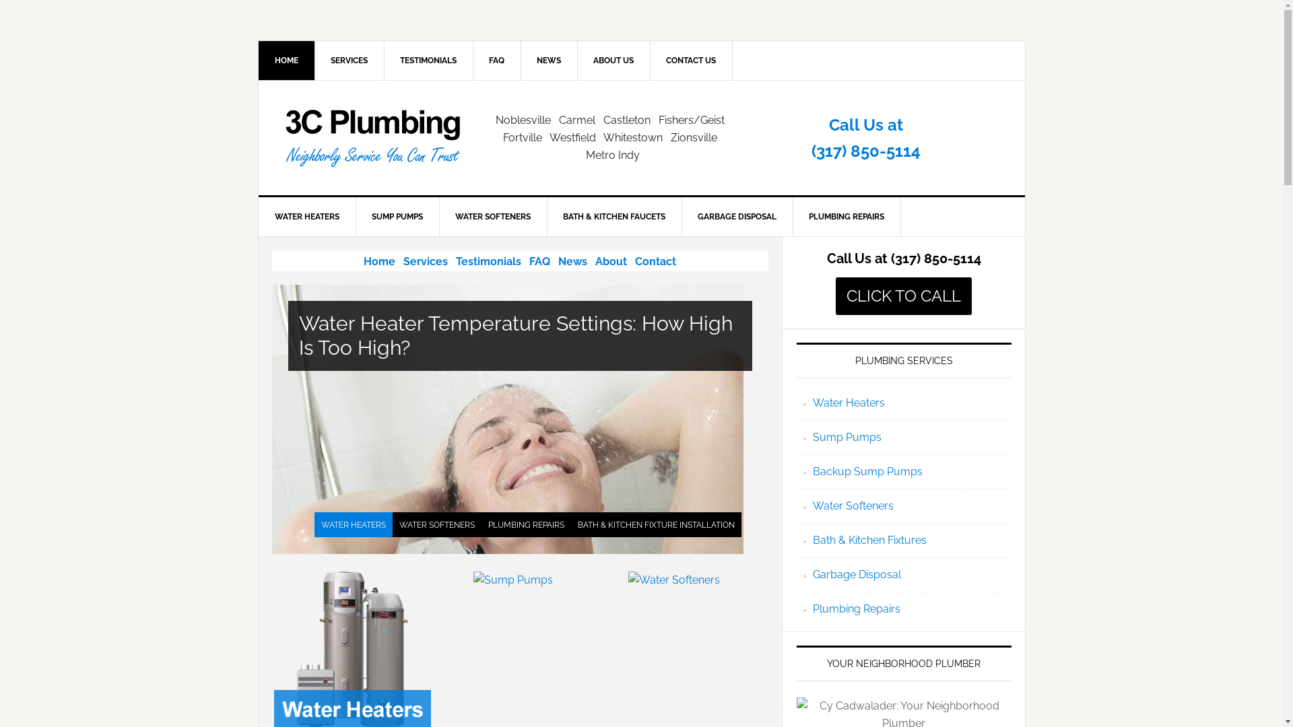 The image size is (1293, 727). Describe the element at coordinates (349, 61) in the screenshot. I see `SERVICES` at that location.